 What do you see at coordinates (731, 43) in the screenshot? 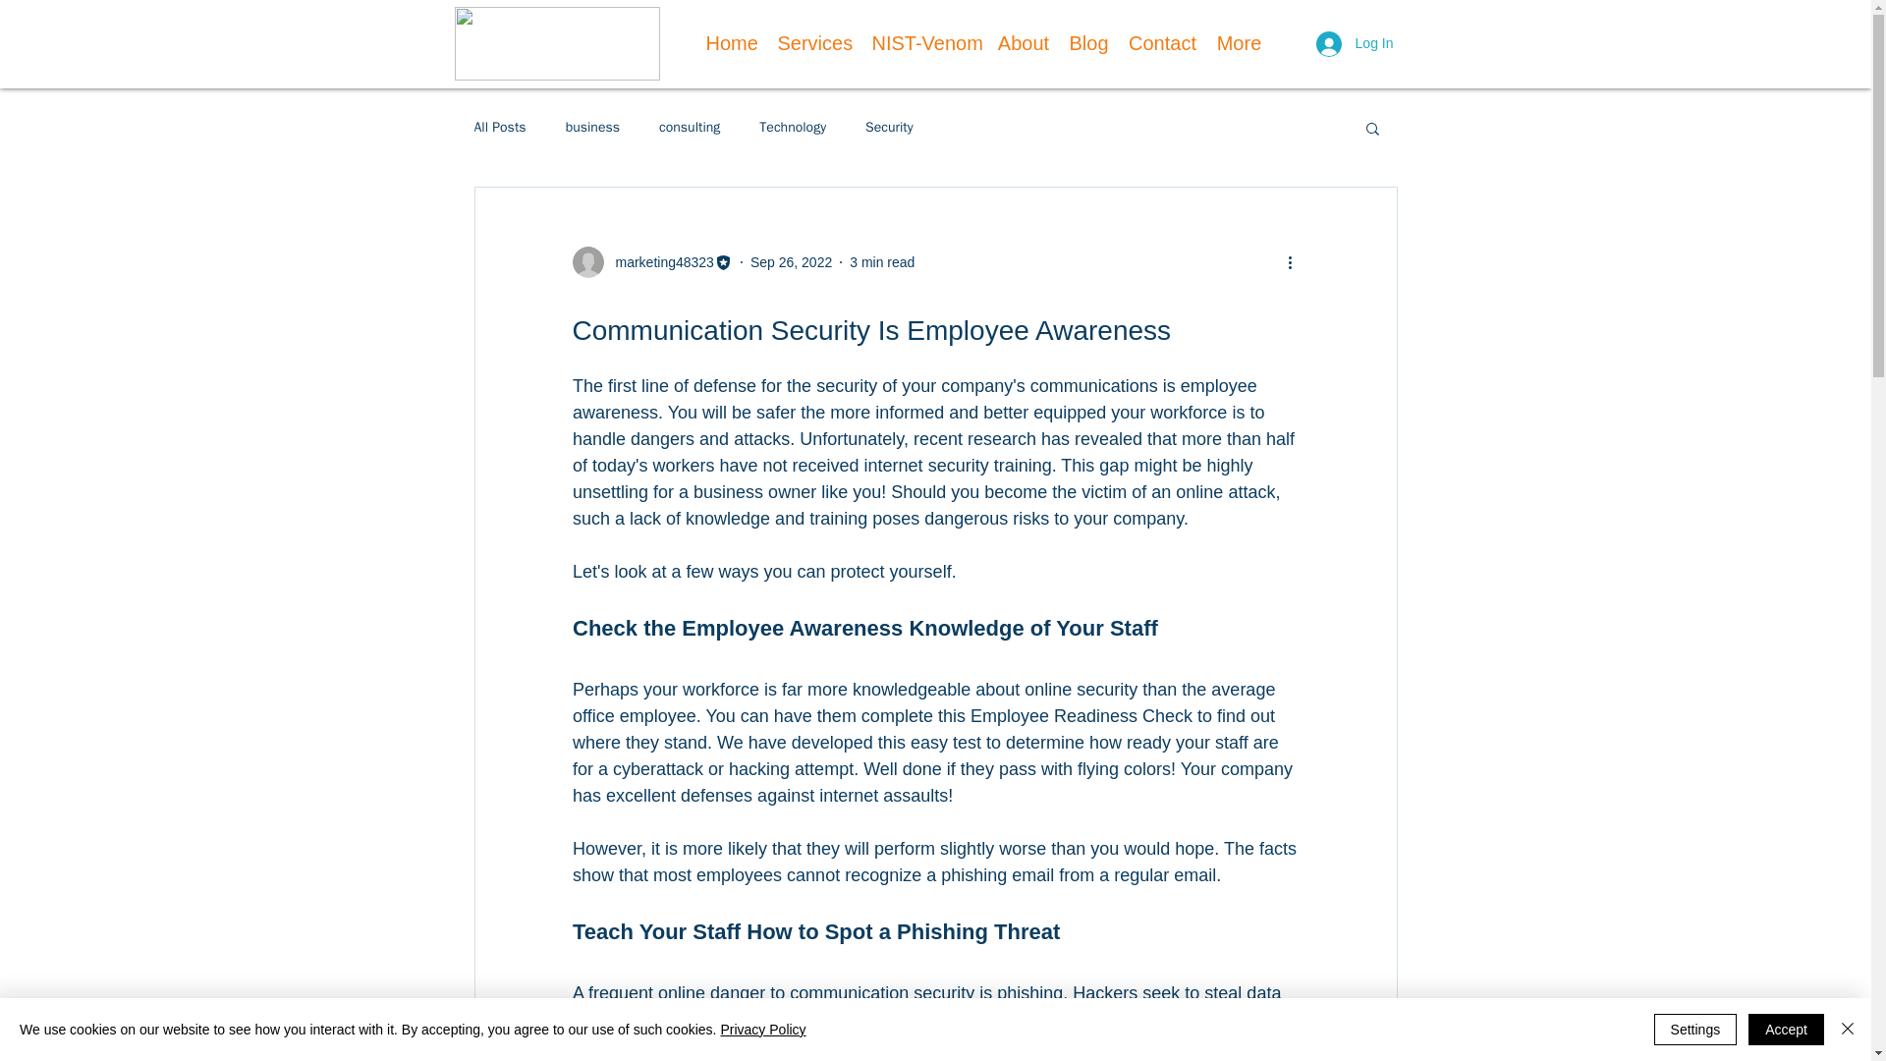
I see `Home` at bounding box center [731, 43].